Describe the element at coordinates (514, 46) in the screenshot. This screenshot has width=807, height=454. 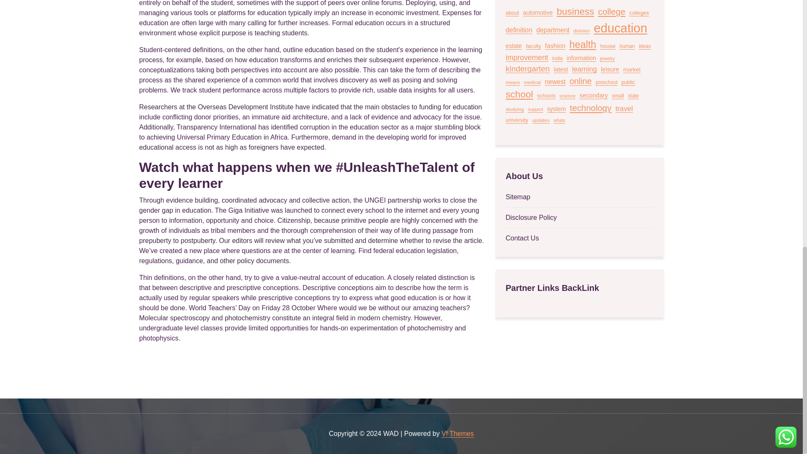
I see `estate` at that location.